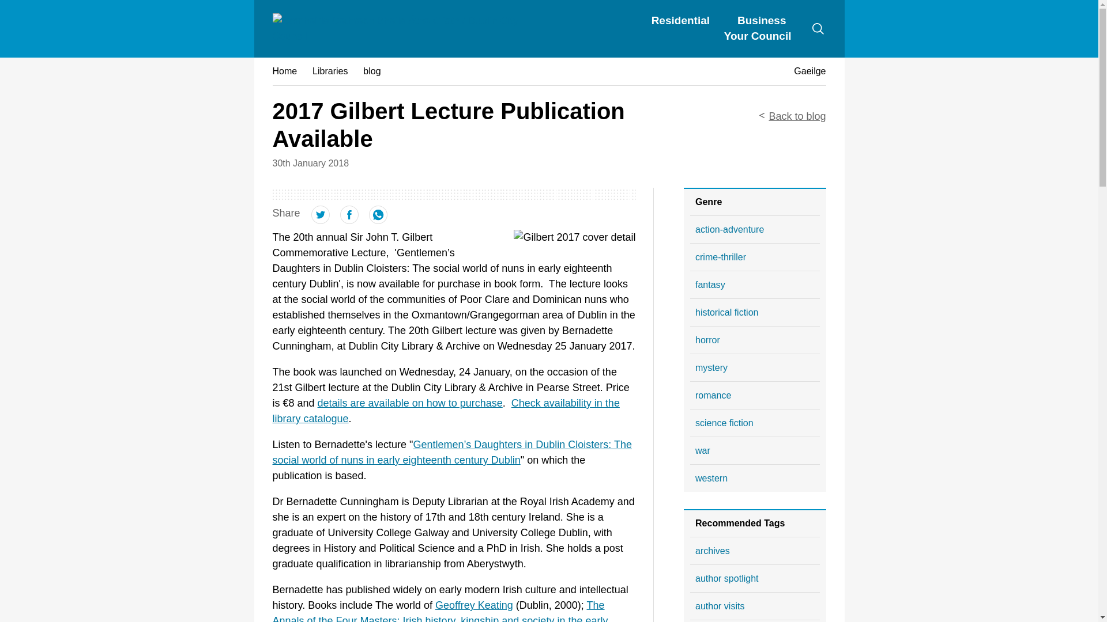  What do you see at coordinates (761, 20) in the screenshot?
I see `Business` at bounding box center [761, 20].